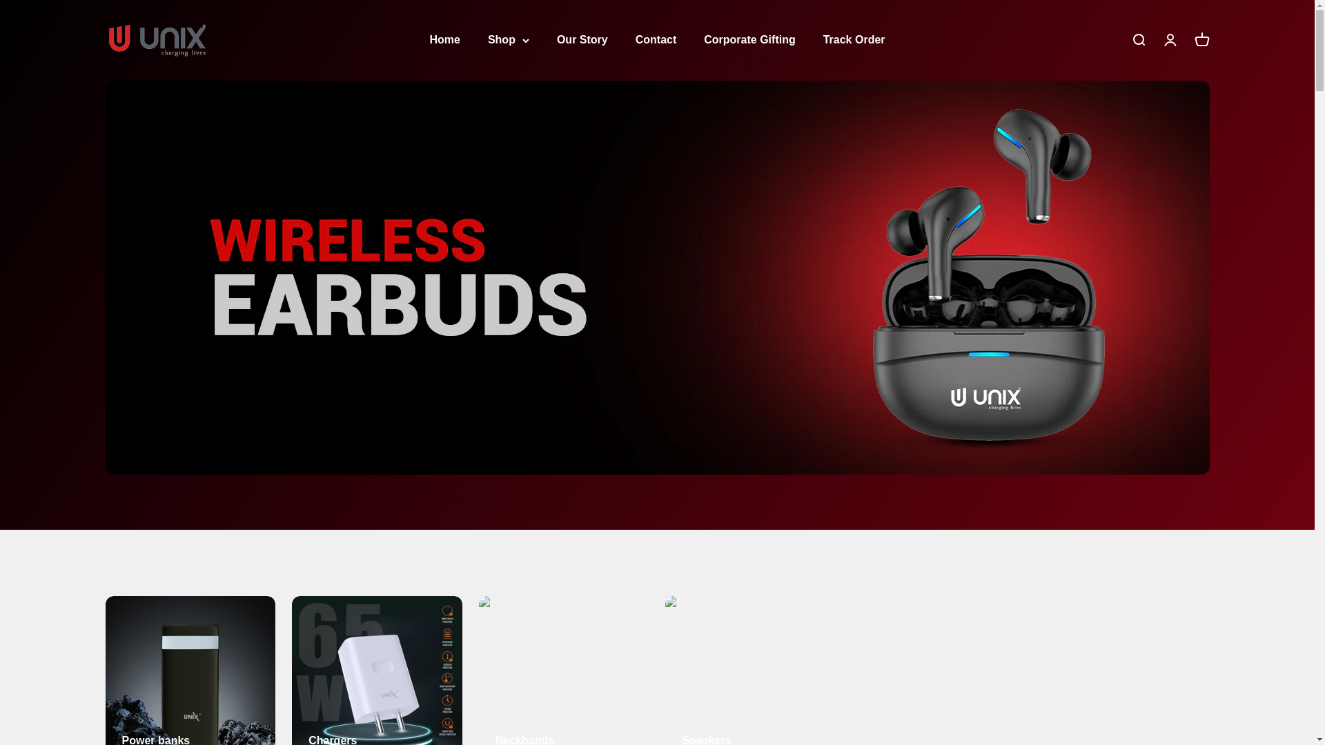  Describe the element at coordinates (1169, 40) in the screenshot. I see `Corporate Gifting` at that location.